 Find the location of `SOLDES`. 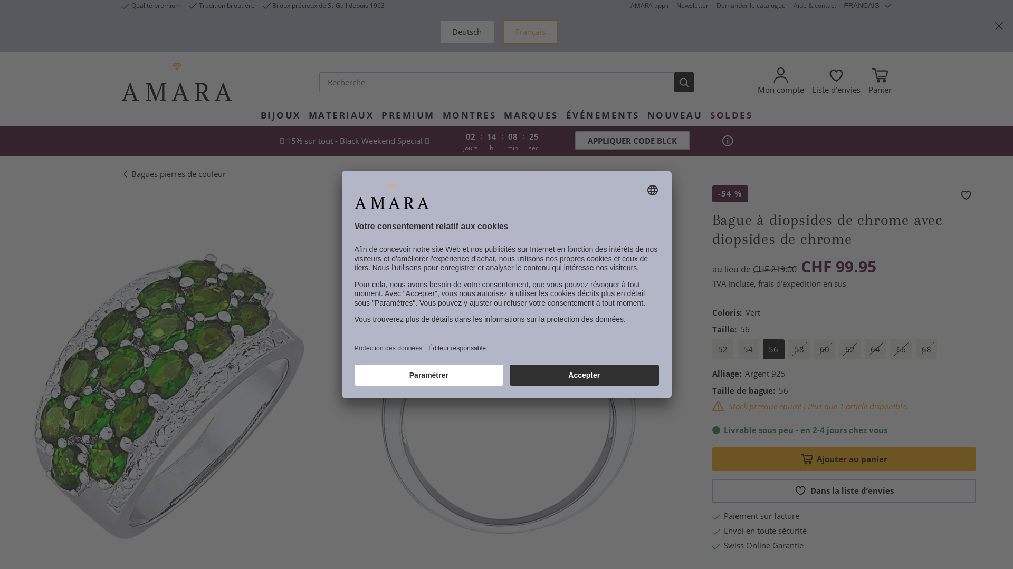

SOLDES is located at coordinates (731, 115).